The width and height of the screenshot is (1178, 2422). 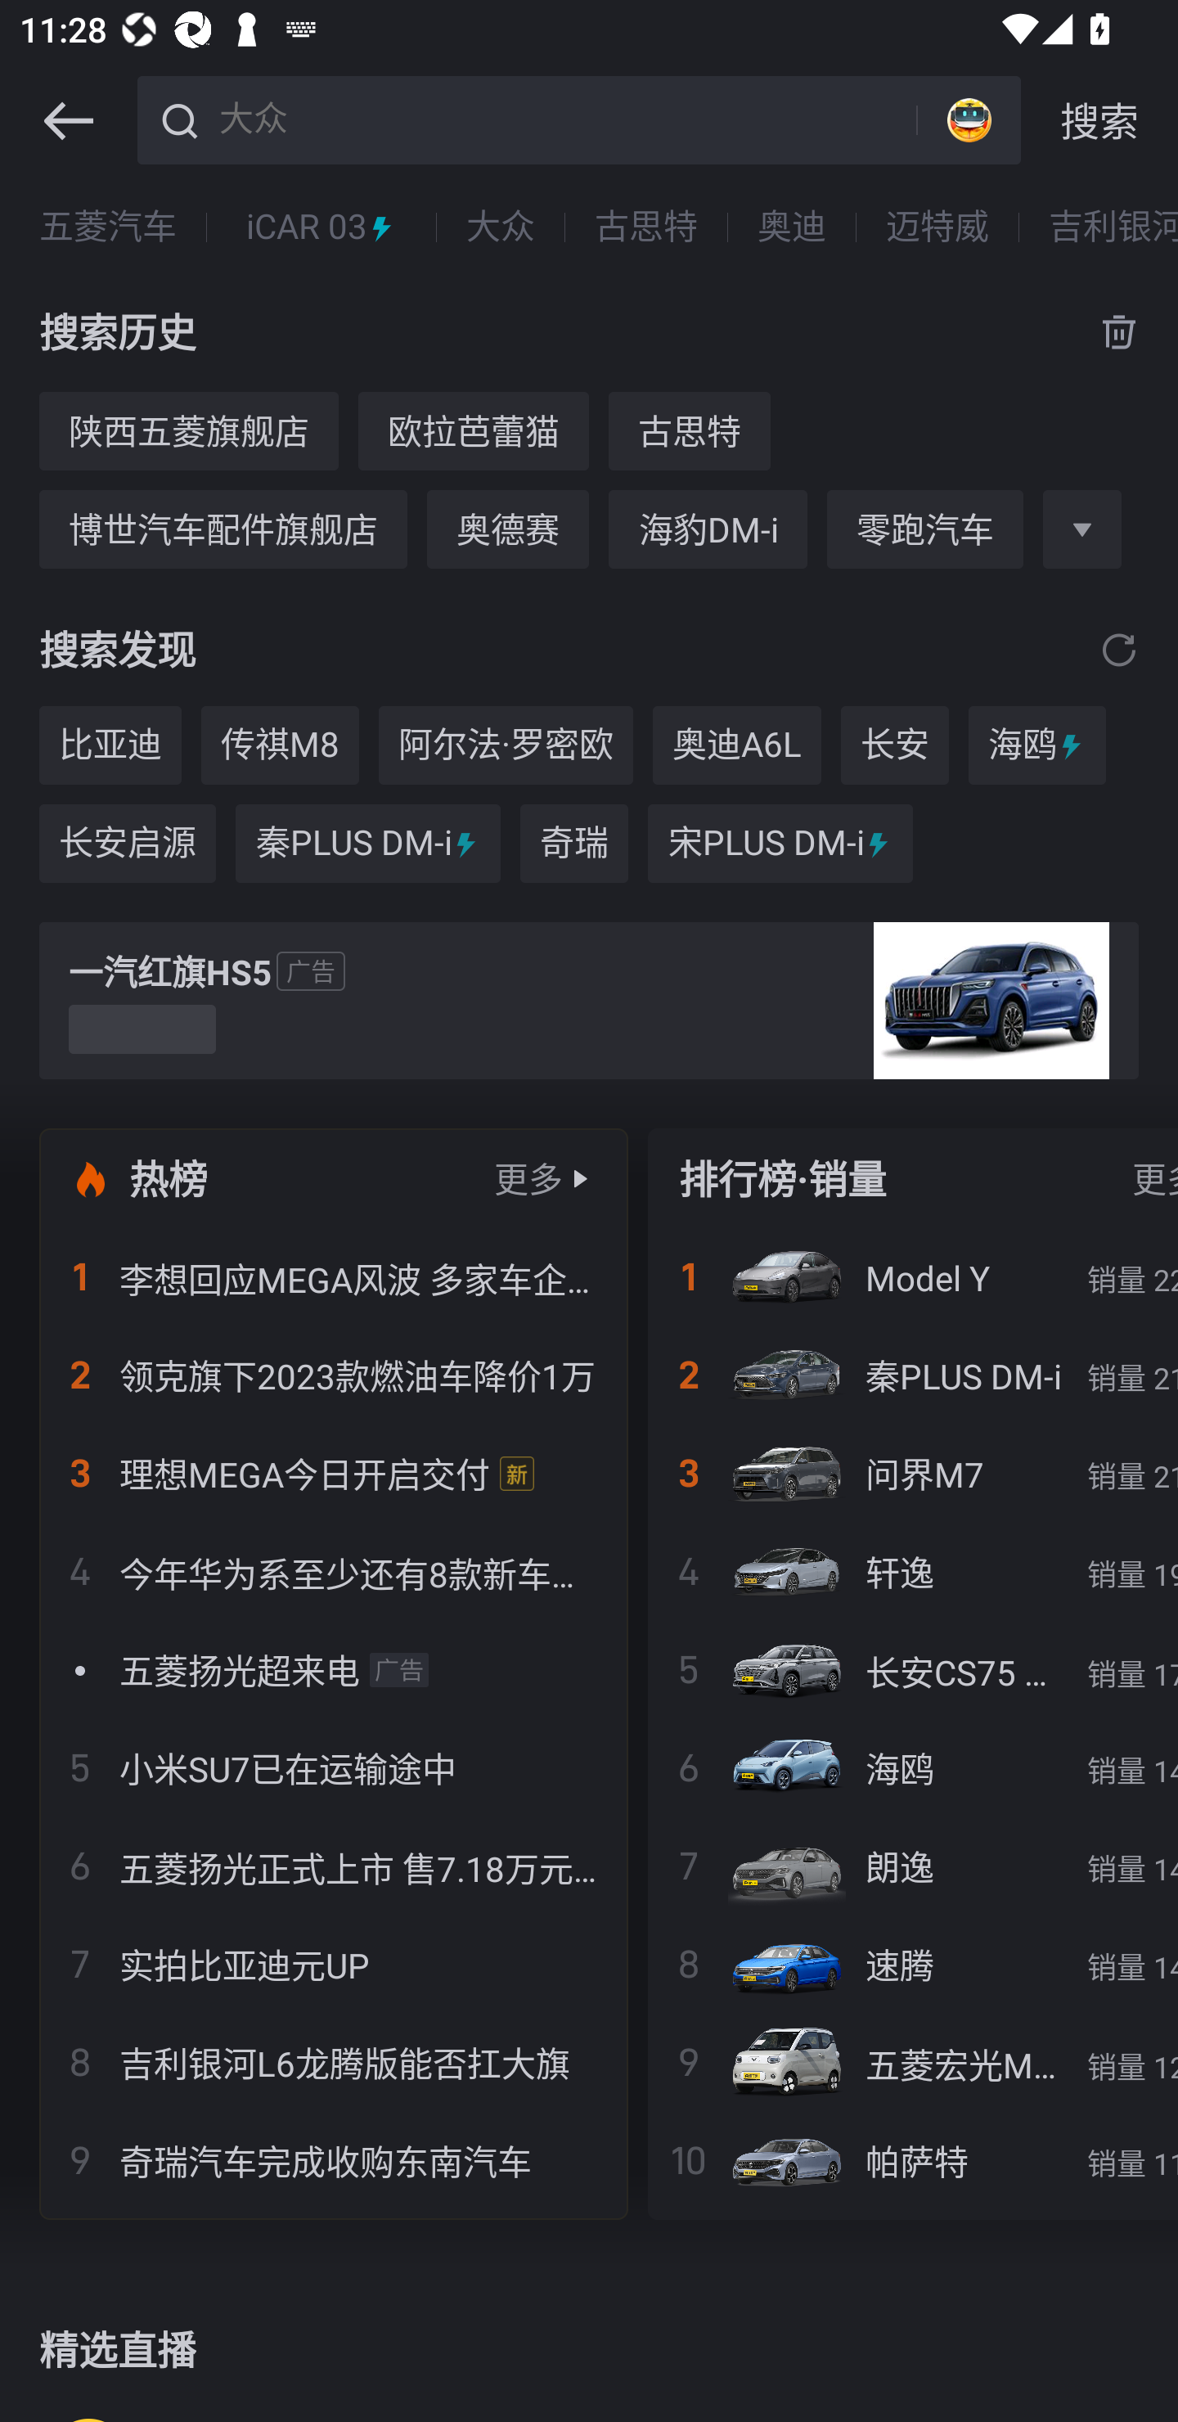 I want to click on 小米SU7已在运输途中, so click(x=334, y=1767).